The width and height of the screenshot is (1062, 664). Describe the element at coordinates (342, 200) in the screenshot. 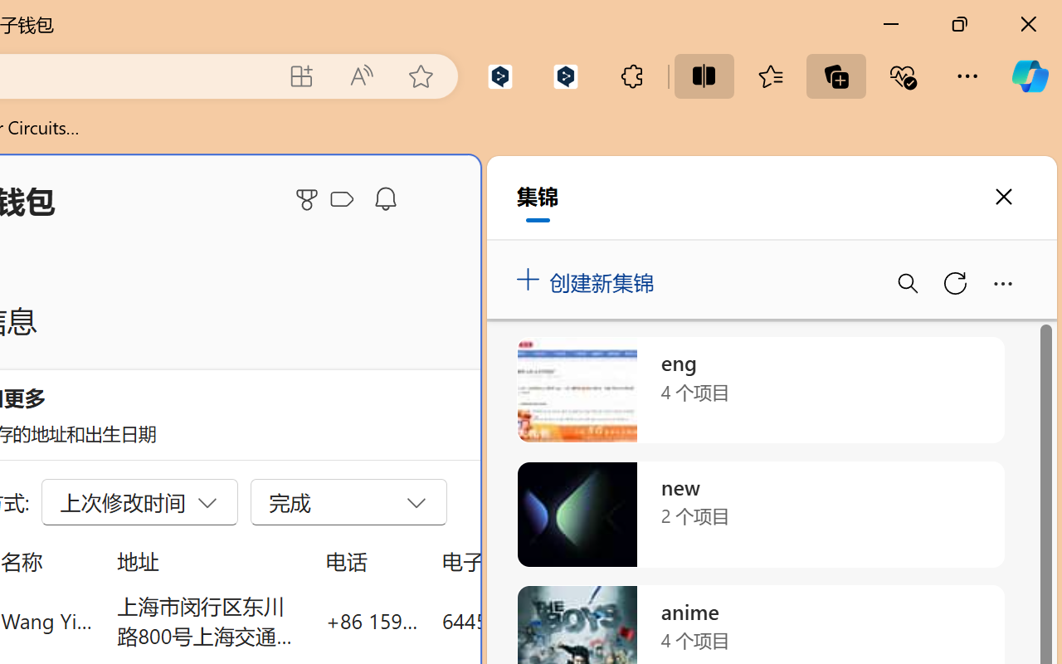

I see `Class: ___1lmltc5 f1agt3bx f12qytpq` at that location.